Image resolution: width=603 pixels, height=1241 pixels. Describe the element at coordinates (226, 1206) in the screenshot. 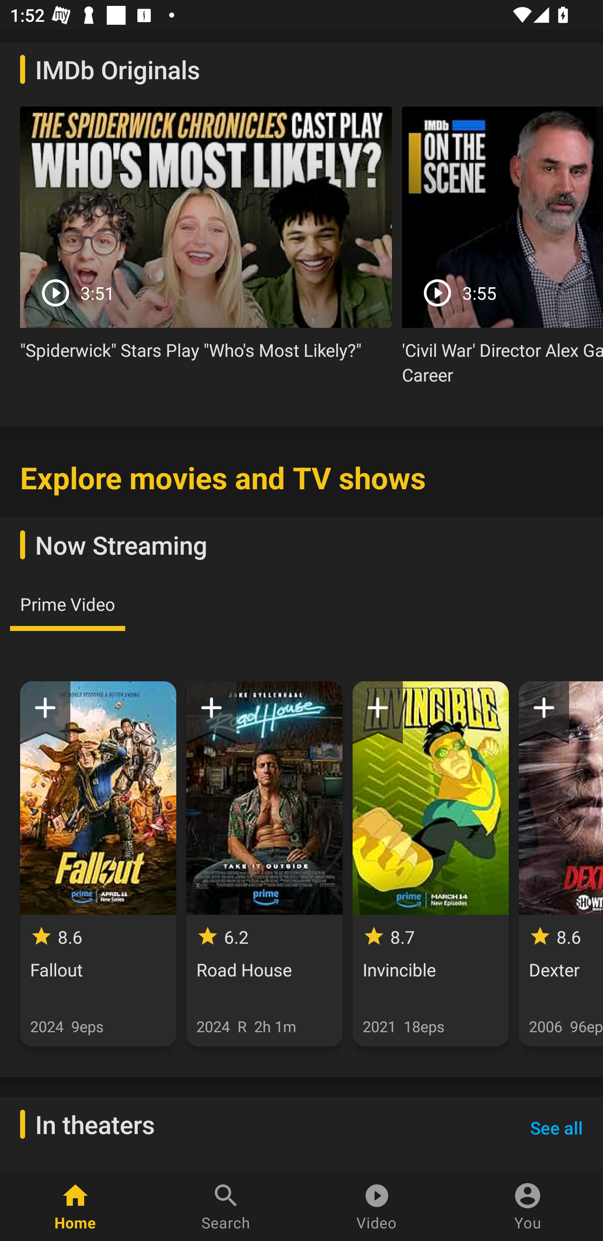

I see `Search` at that location.